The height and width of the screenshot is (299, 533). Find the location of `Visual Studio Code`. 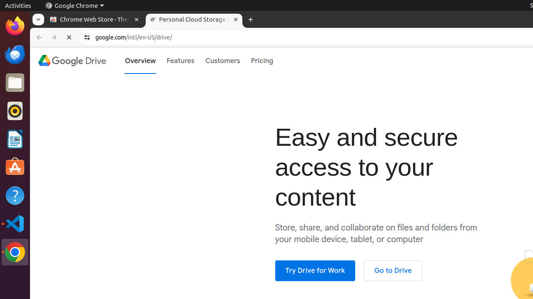

Visual Studio Code is located at coordinates (15, 223).